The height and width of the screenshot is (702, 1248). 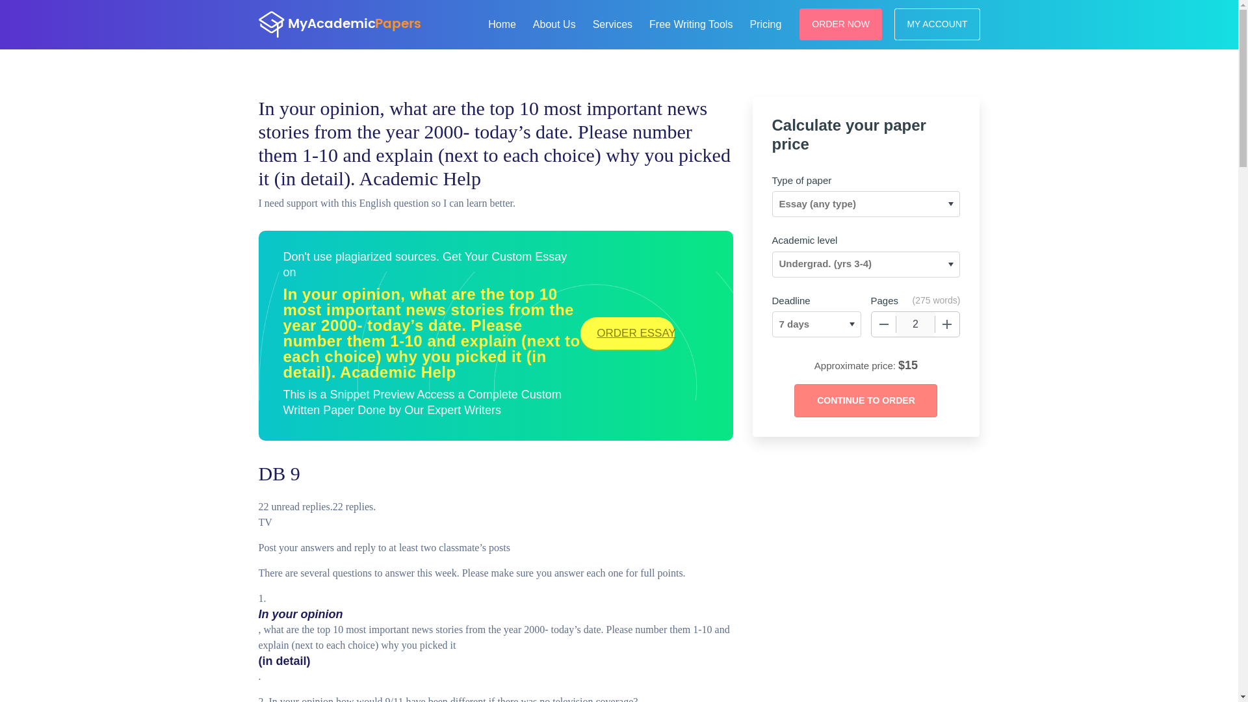 What do you see at coordinates (764, 22) in the screenshot?
I see `Pricing` at bounding box center [764, 22].